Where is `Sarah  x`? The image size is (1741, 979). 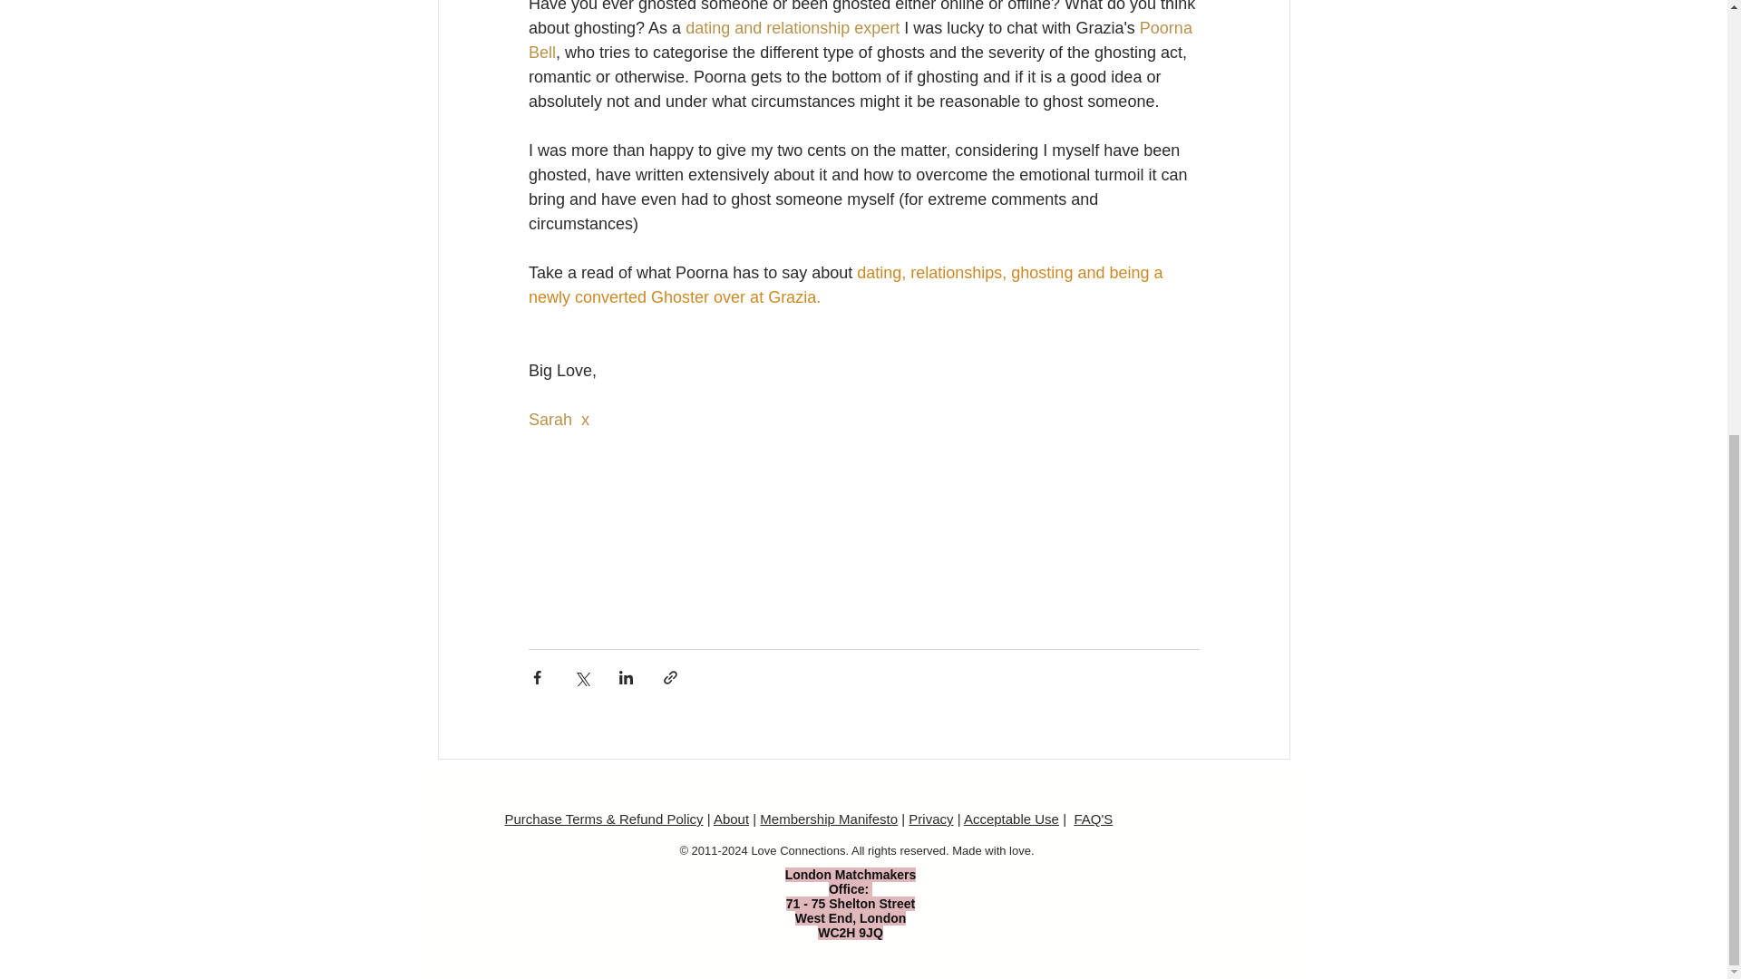
Sarah  x is located at coordinates (557, 419).